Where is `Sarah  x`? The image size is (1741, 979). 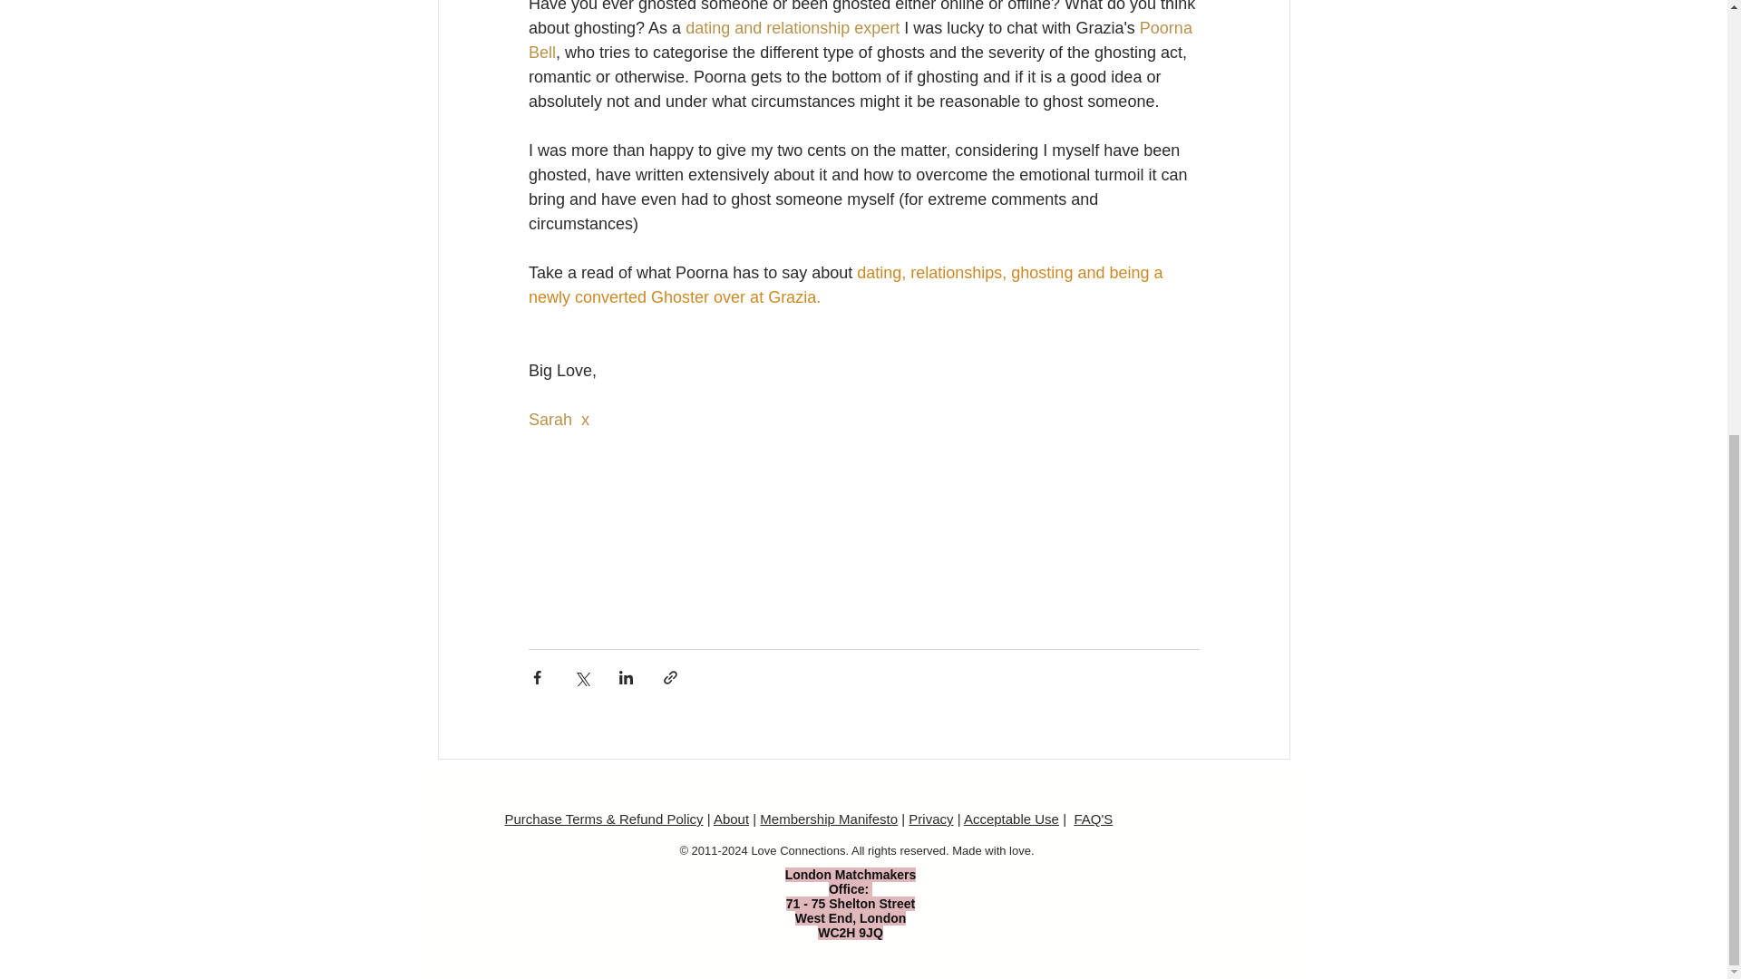
Sarah  x is located at coordinates (557, 419).